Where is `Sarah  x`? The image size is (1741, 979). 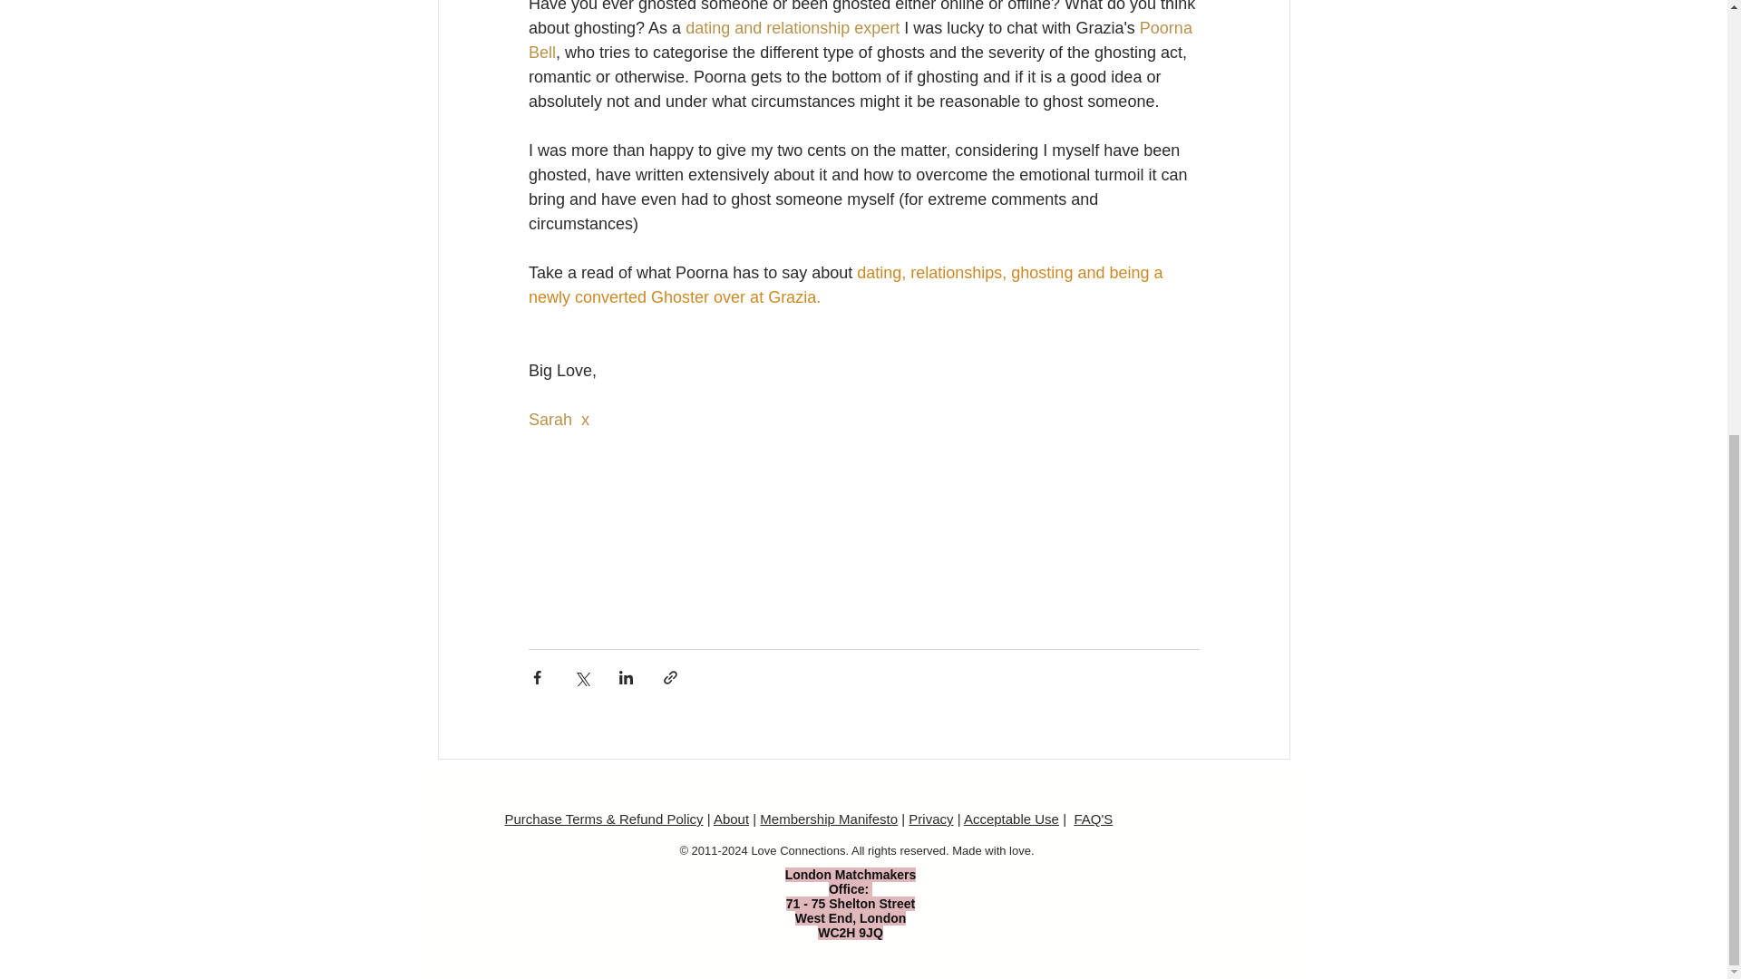
Sarah  x is located at coordinates (557, 419).